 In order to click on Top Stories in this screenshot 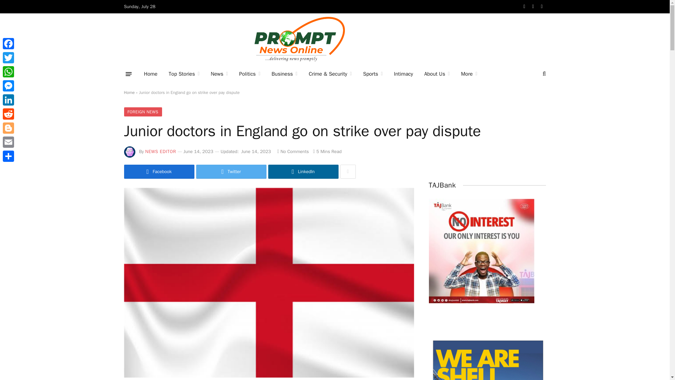, I will do `click(184, 74)`.